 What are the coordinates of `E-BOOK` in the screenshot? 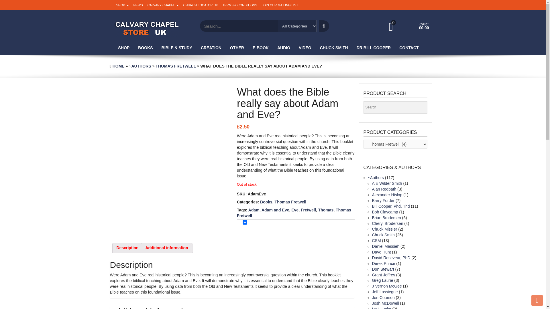 It's located at (261, 47).